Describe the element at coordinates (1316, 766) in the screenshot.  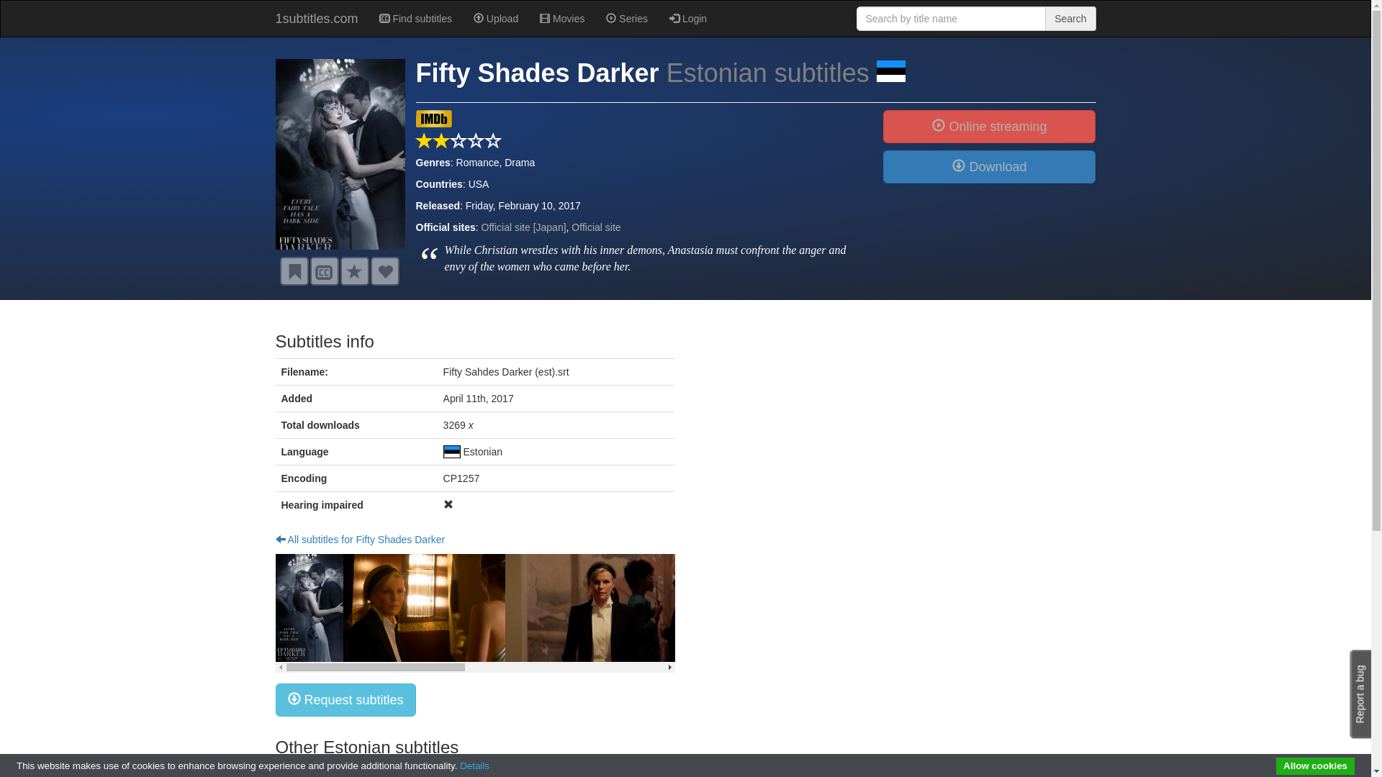
I see `Allow cookies` at that location.